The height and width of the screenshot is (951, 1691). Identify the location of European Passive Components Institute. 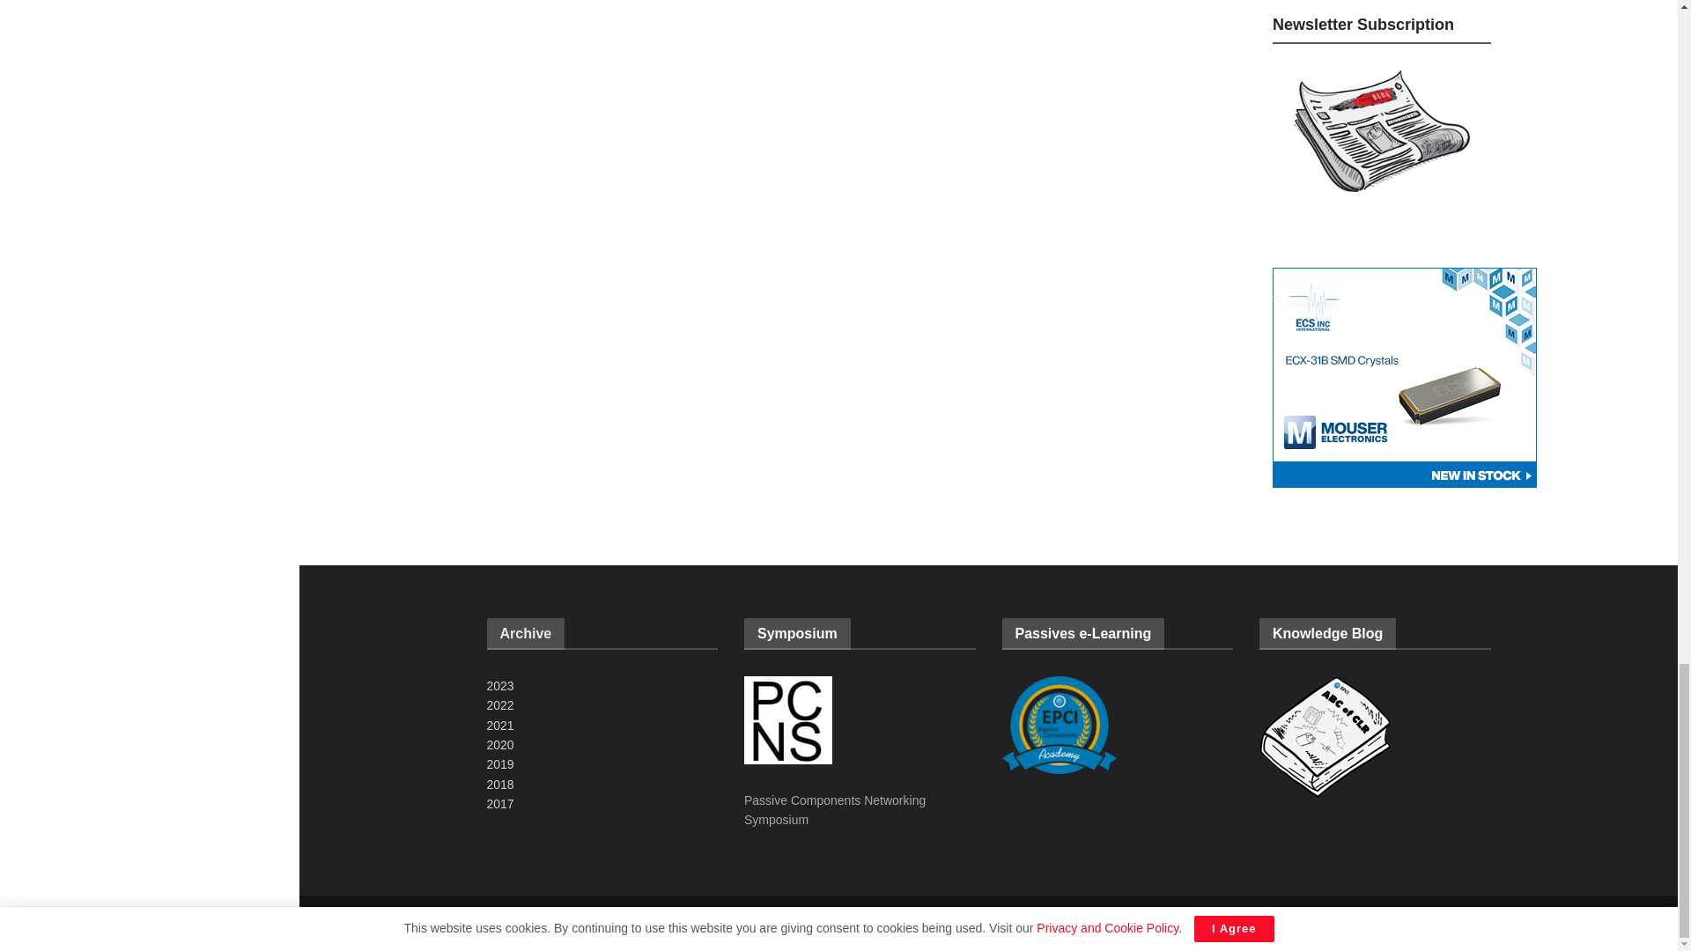
(509, 923).